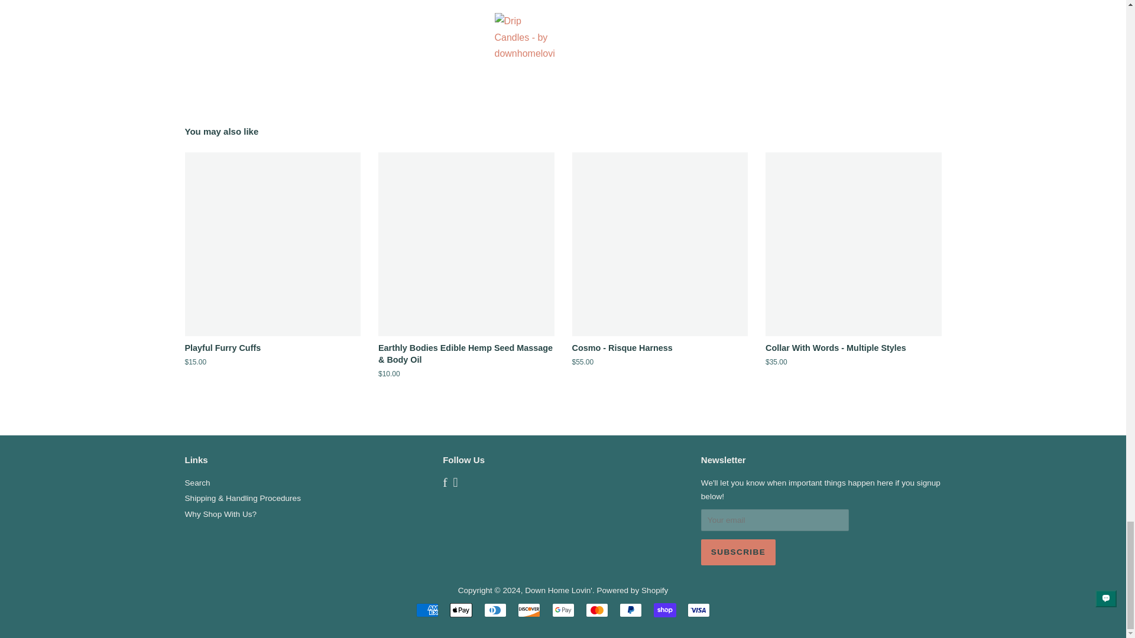  What do you see at coordinates (528, 610) in the screenshot?
I see `Discover` at bounding box center [528, 610].